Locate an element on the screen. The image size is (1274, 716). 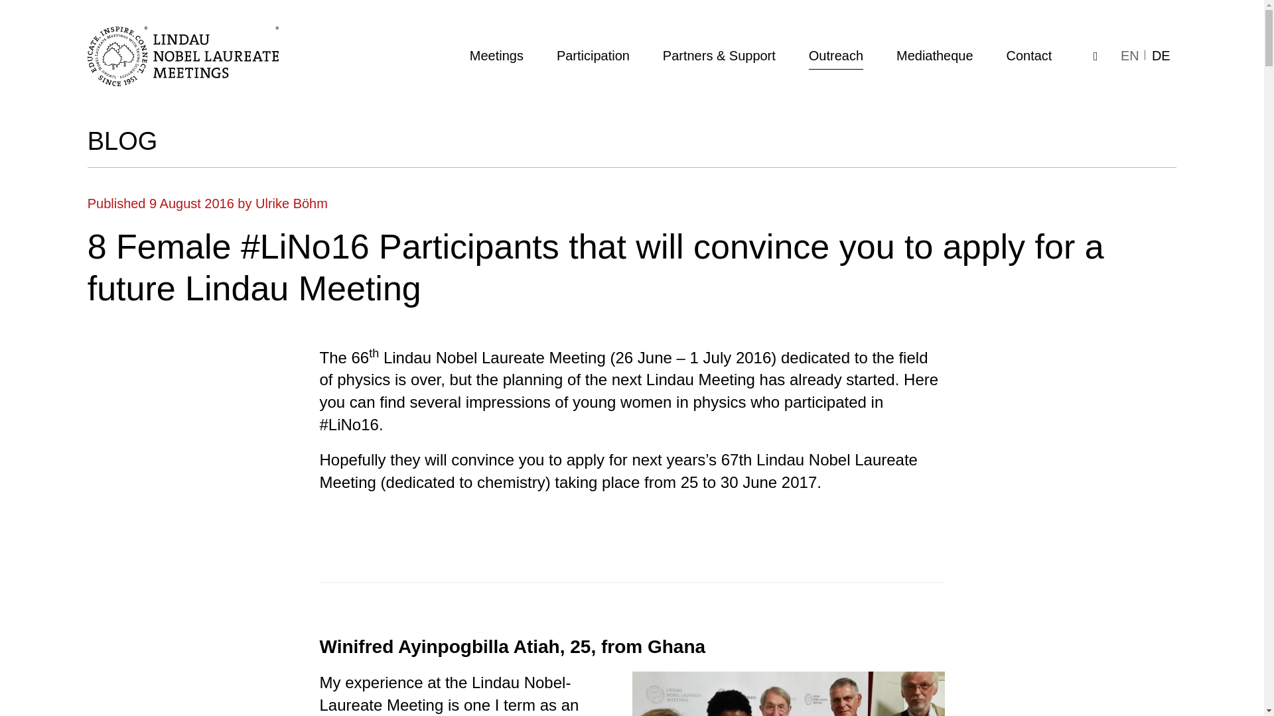
Meetings is located at coordinates (496, 56).